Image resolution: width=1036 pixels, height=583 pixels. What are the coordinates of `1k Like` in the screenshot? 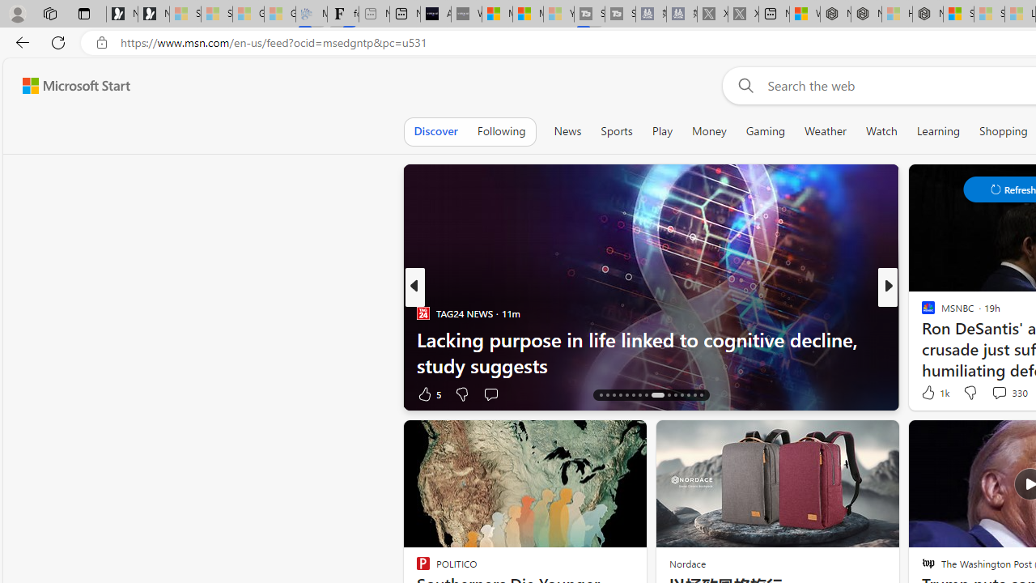 It's located at (934, 392).